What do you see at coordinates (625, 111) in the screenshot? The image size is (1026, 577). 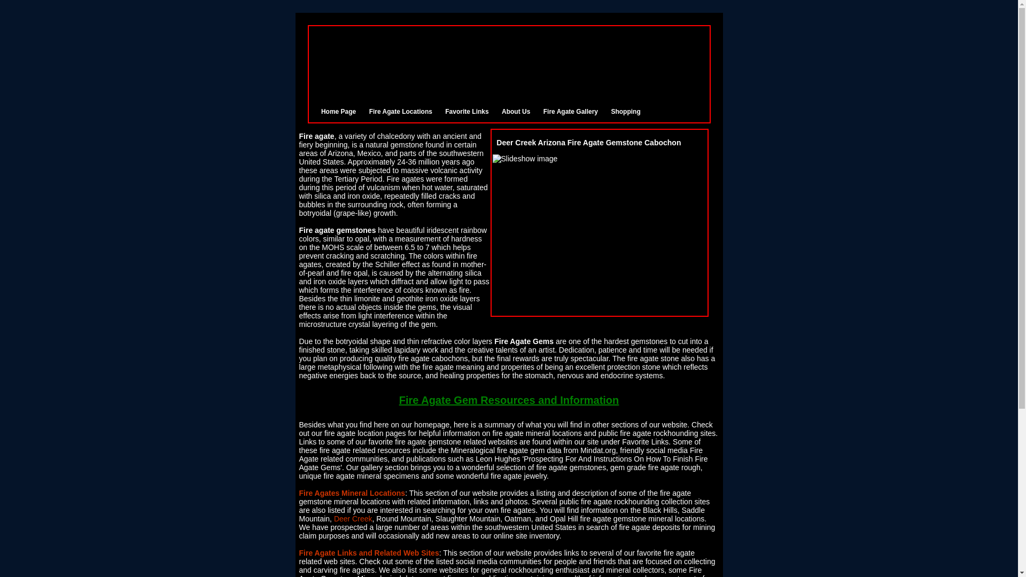 I see `Shopping` at bounding box center [625, 111].